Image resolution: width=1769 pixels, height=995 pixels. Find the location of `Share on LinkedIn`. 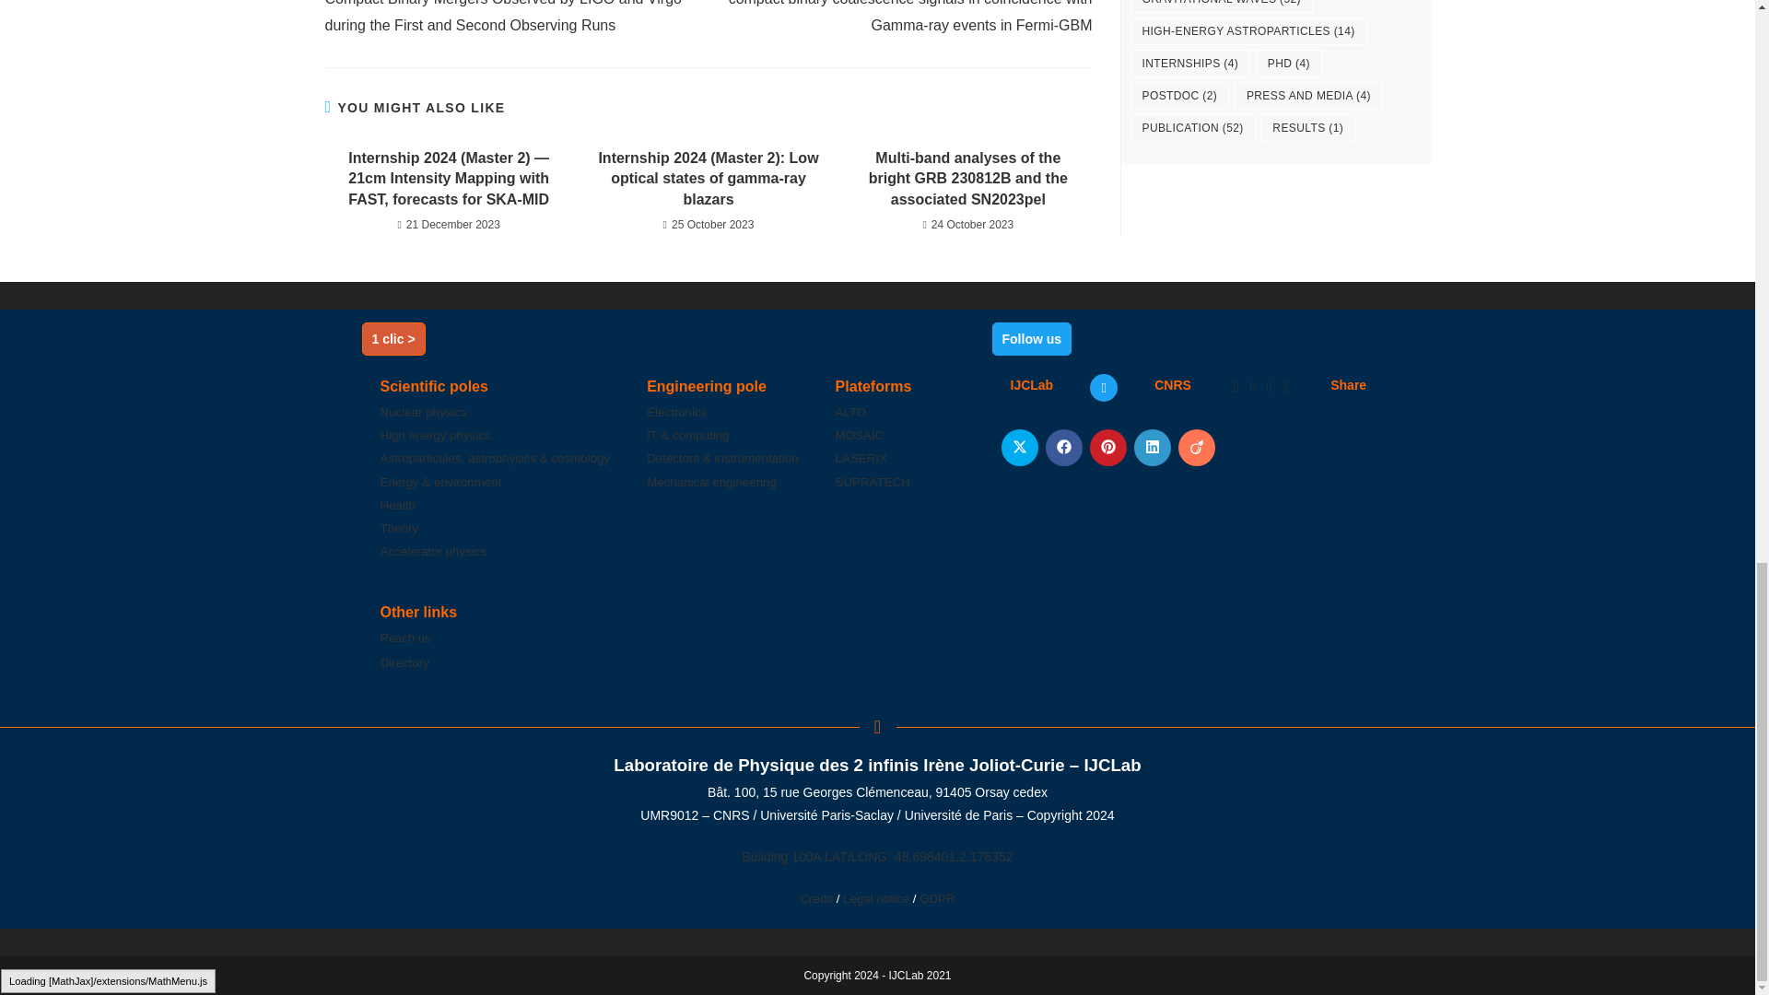

Share on LinkedIn is located at coordinates (1152, 448).